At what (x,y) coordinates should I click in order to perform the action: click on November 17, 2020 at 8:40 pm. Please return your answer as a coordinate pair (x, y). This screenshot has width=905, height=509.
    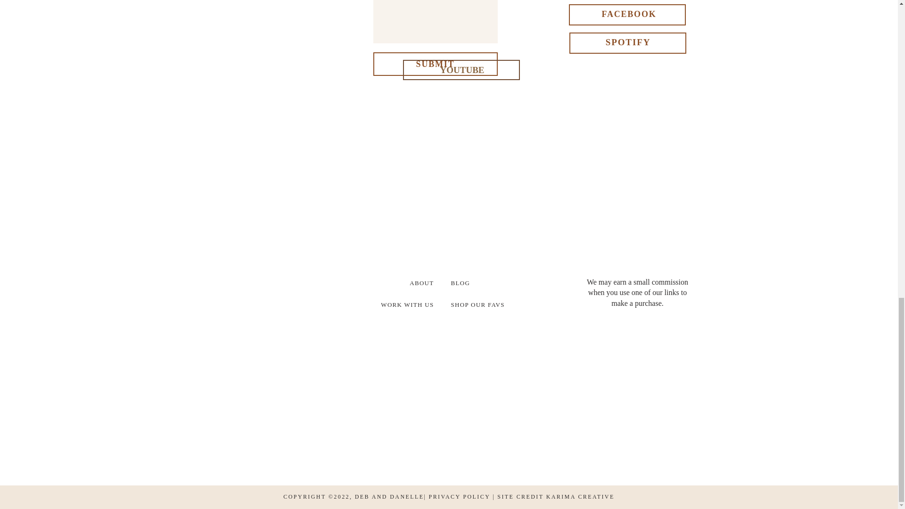
    Looking at the image, I should click on (457, 330).